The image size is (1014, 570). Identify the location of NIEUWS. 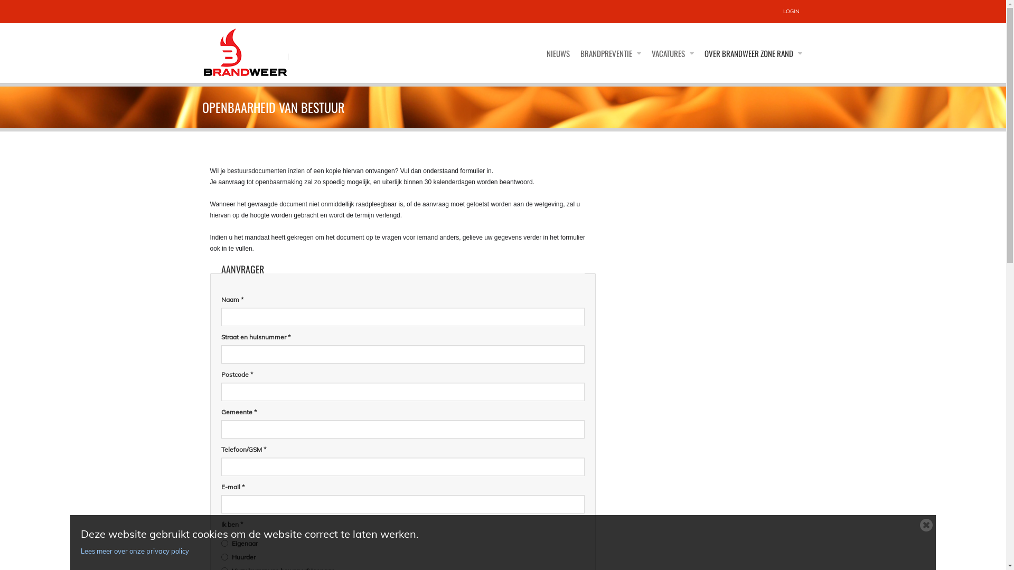
(558, 53).